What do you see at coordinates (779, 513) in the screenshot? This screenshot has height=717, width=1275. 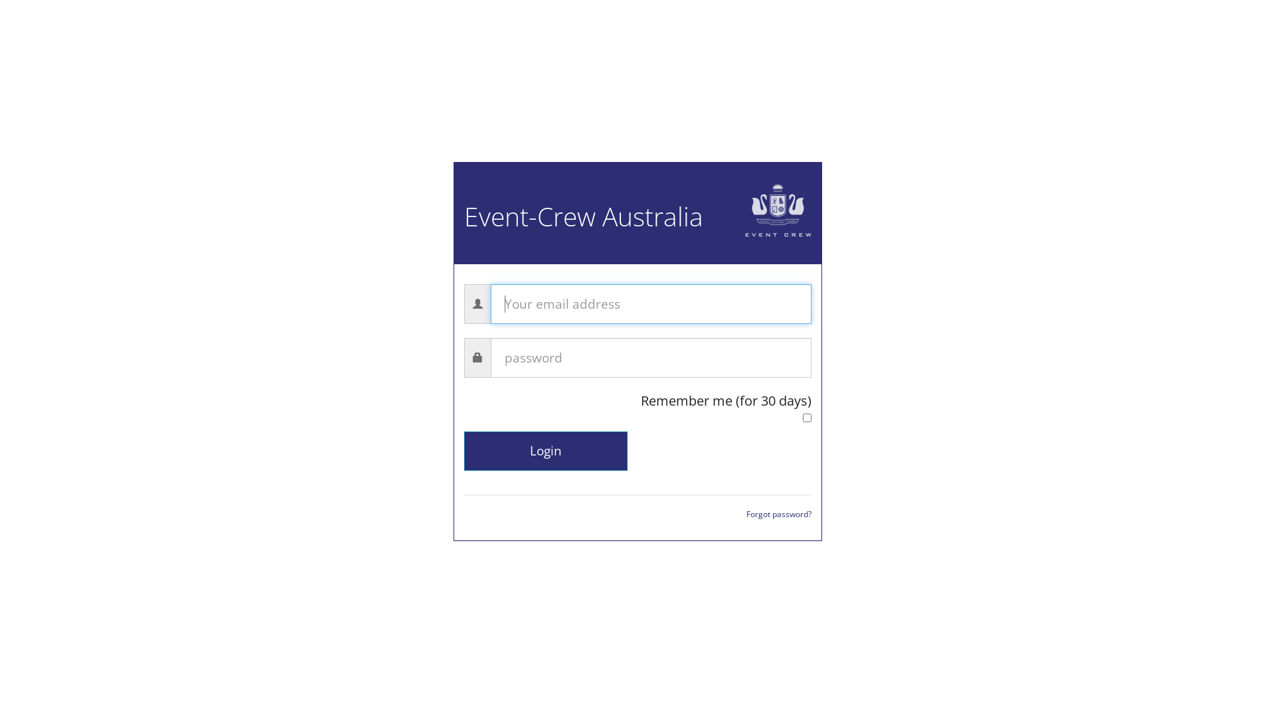 I see `Forgot password?` at bounding box center [779, 513].